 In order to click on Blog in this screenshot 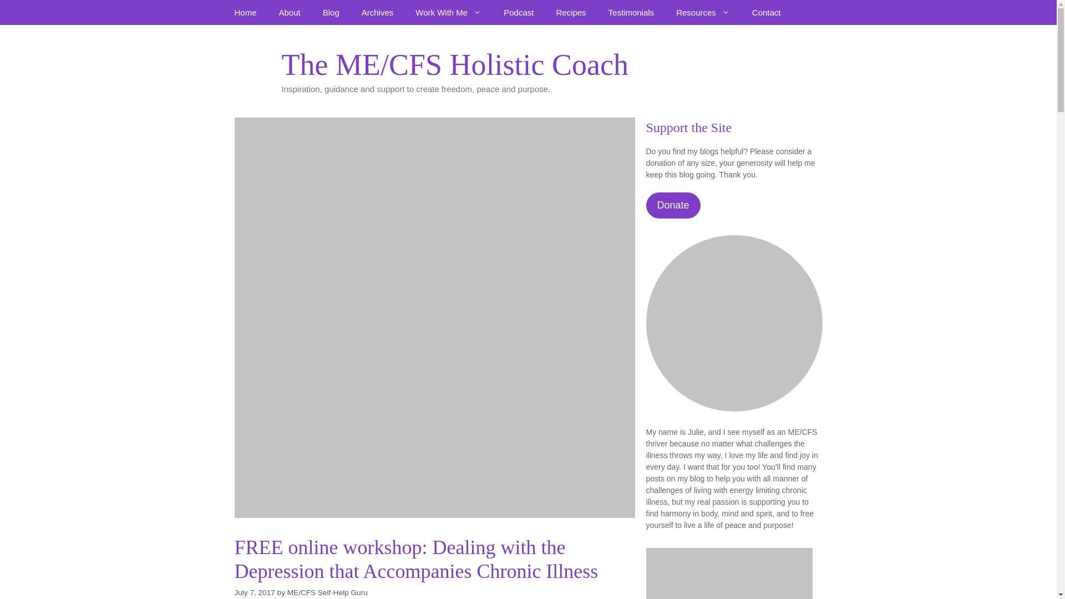, I will do `click(331, 12)`.